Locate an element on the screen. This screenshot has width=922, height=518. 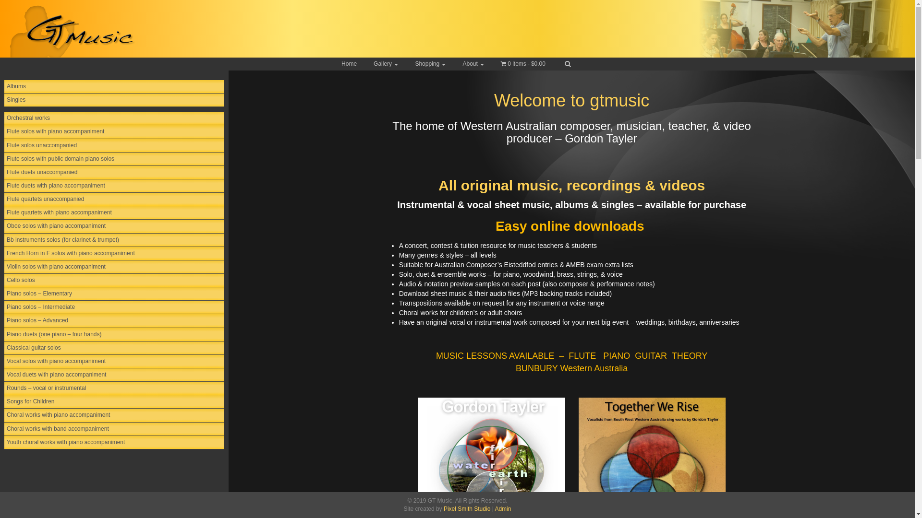
Shopping is located at coordinates (430, 64).